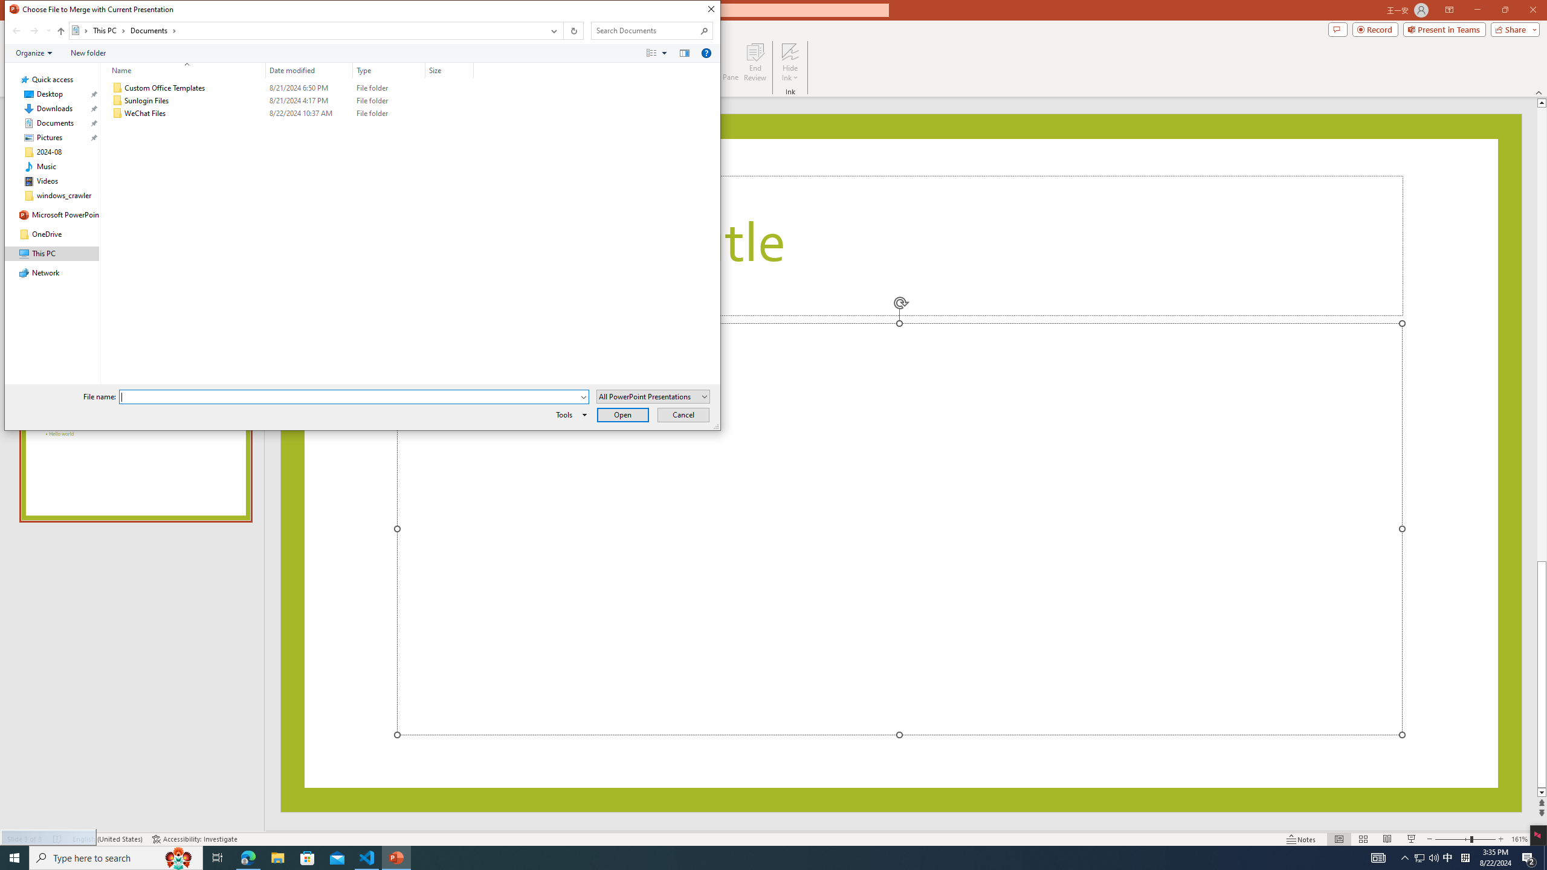 This screenshot has height=870, width=1547. Describe the element at coordinates (563, 31) in the screenshot. I see `Address band toolbar` at that location.